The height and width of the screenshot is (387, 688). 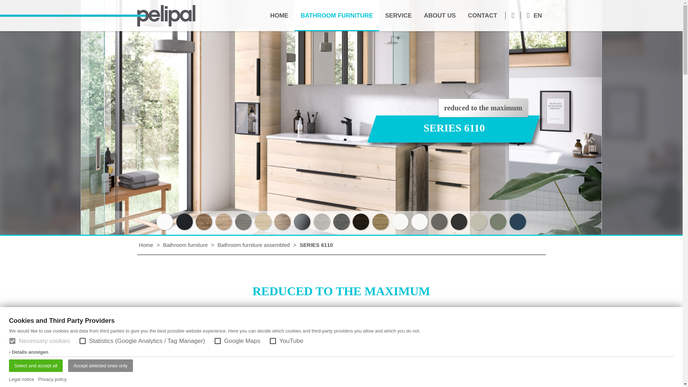 I want to click on SERVICE, so click(x=398, y=16).